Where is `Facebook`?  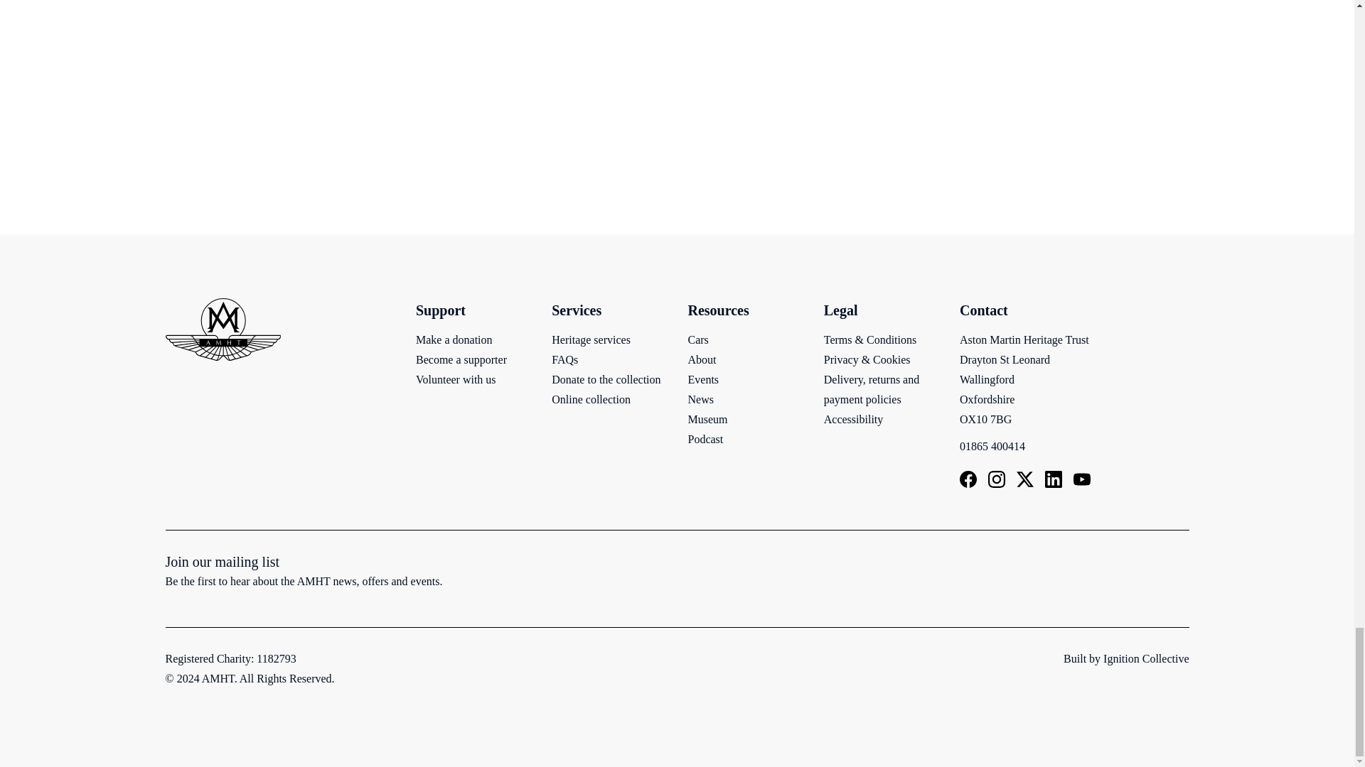
Facebook is located at coordinates (968, 479).